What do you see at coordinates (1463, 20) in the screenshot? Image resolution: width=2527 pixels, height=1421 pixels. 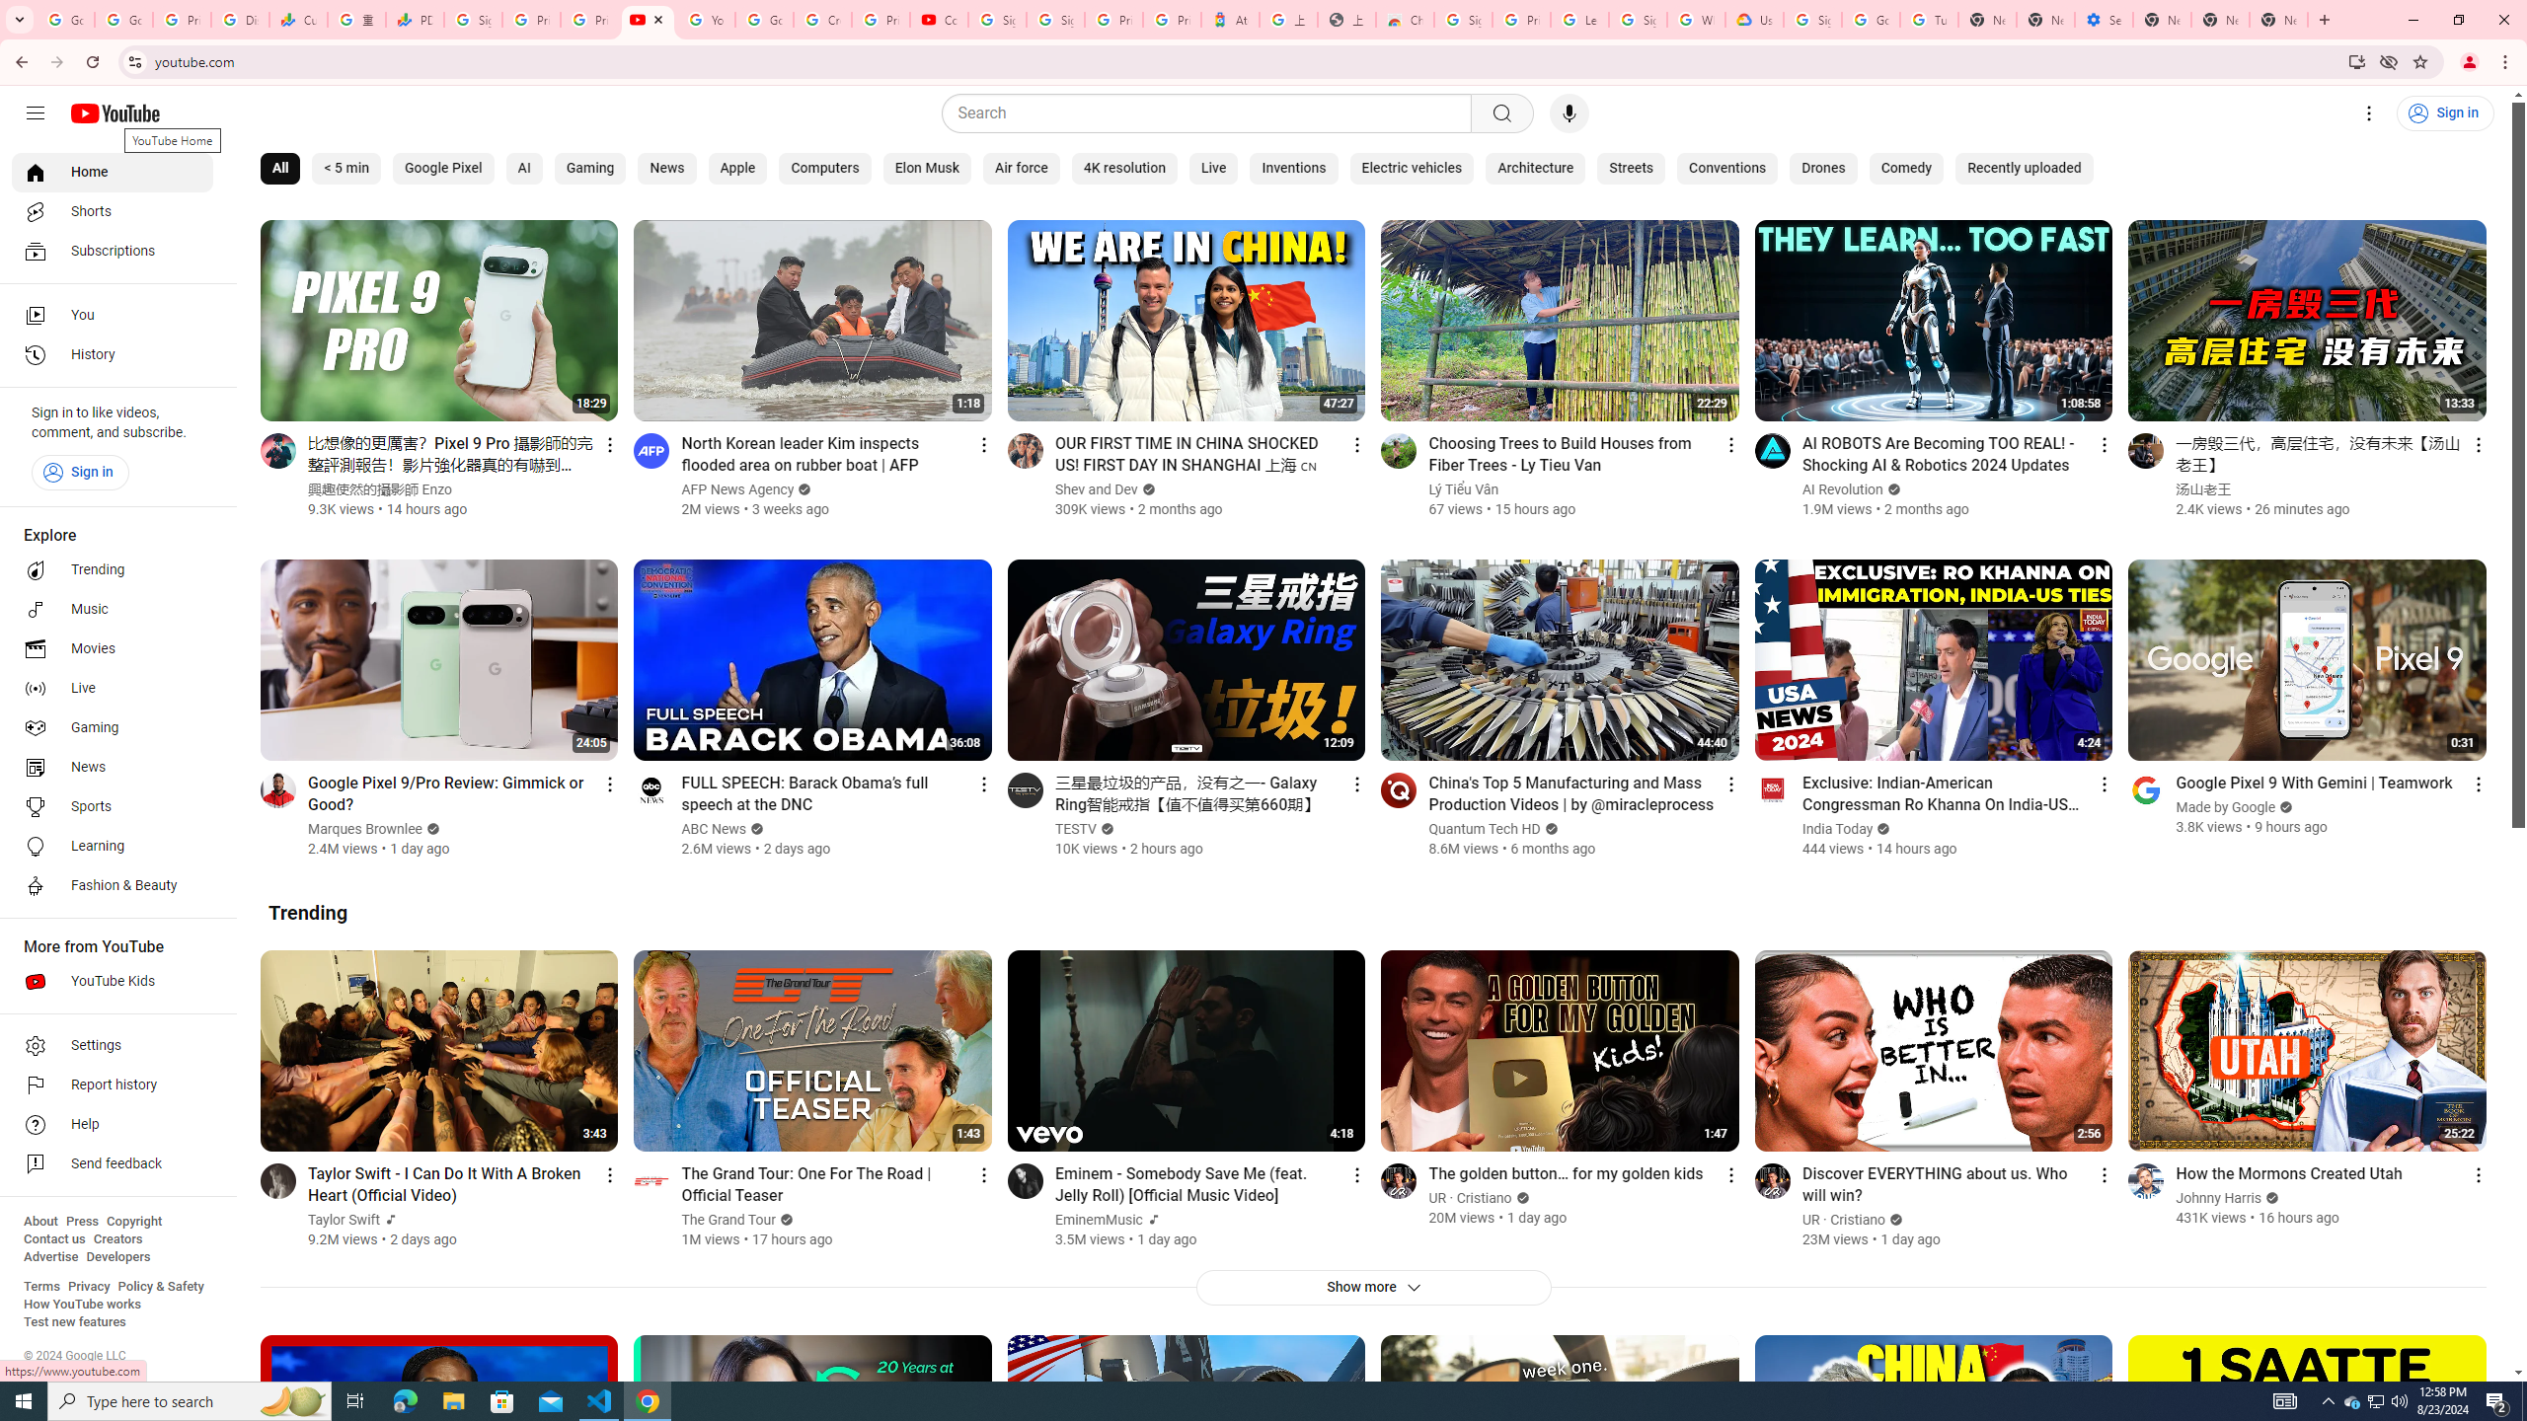 I see `Sign in - Google Accounts` at bounding box center [1463, 20].